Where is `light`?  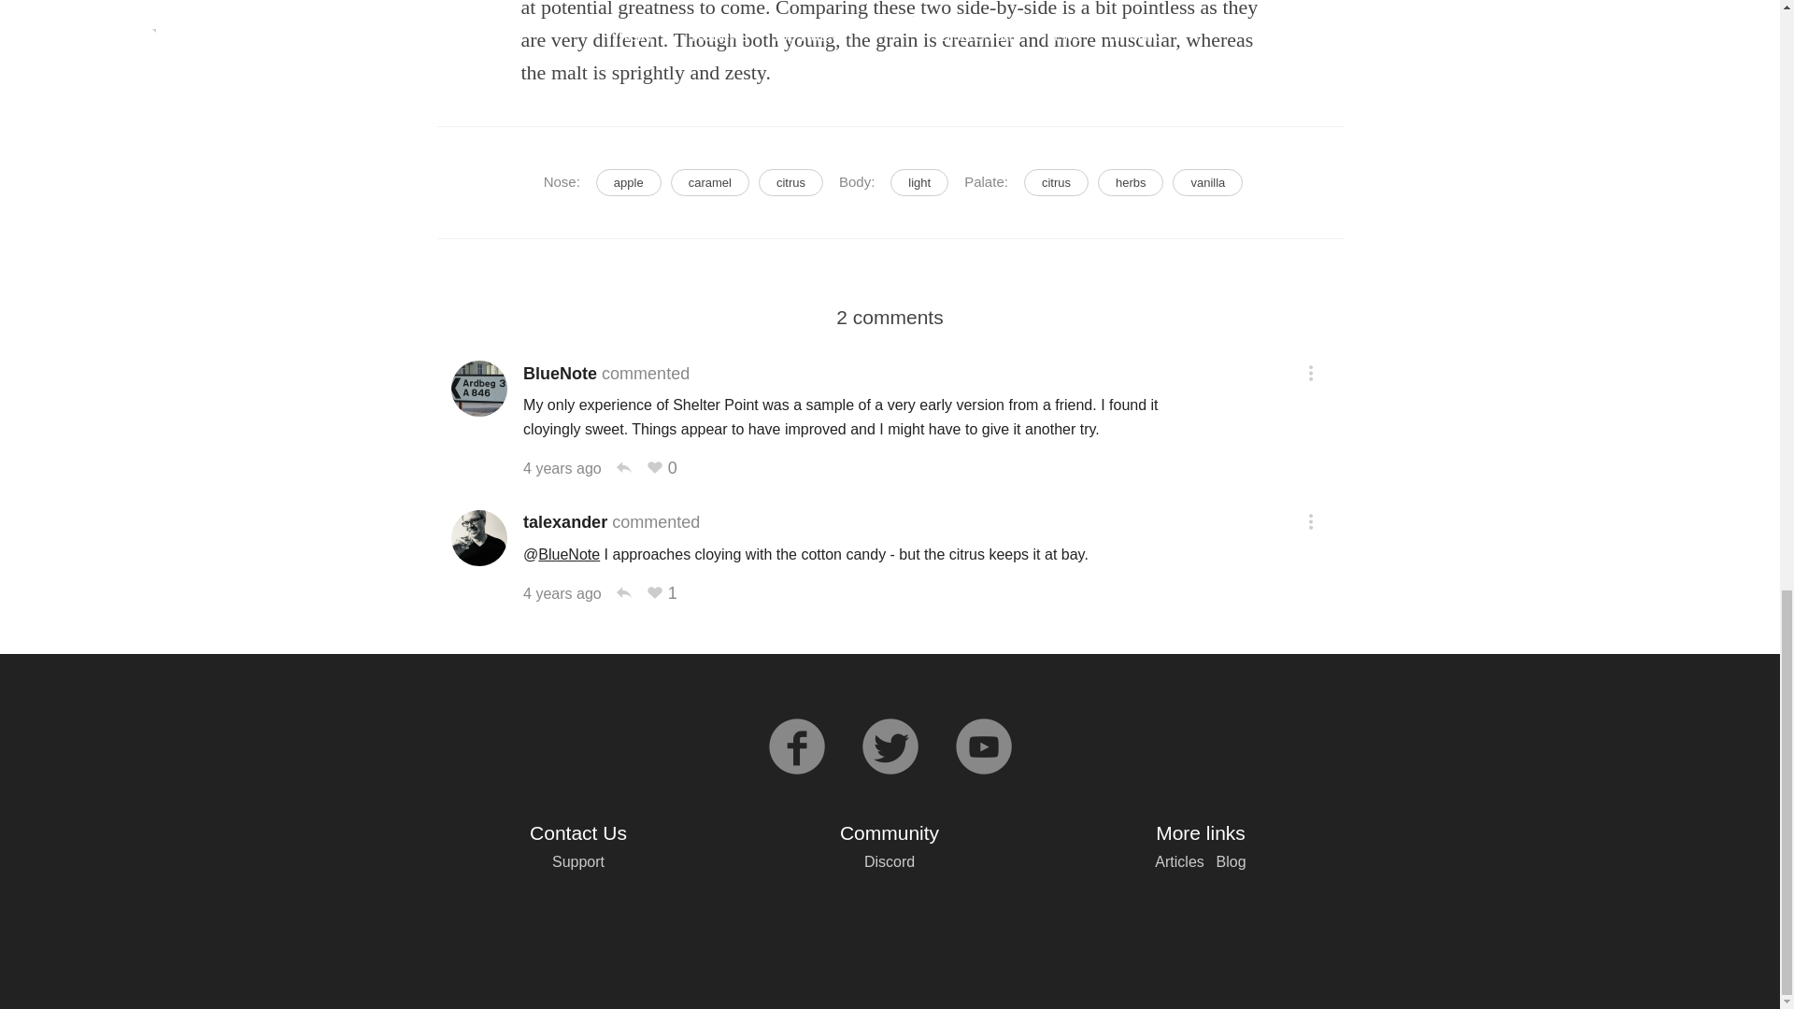
light is located at coordinates (919, 182).